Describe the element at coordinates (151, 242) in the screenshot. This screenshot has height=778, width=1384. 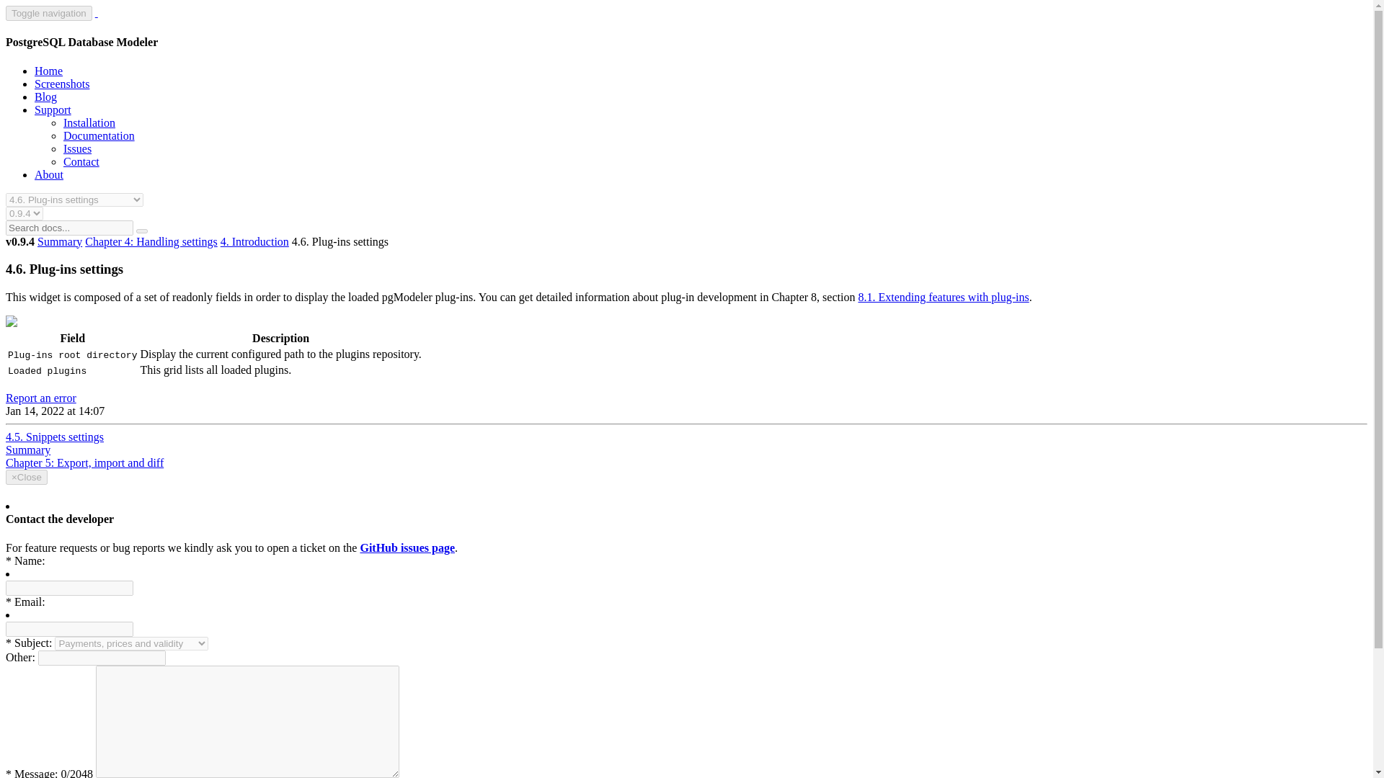
I see `Chapter 4: Handling settings` at that location.